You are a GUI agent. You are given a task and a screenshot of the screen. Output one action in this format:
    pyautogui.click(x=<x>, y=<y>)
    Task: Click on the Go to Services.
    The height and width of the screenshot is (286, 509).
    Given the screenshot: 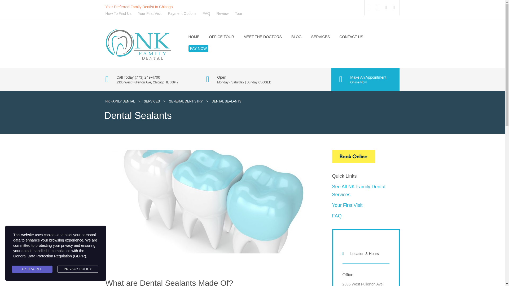 What is the action you would take?
    pyautogui.click(x=152, y=101)
    